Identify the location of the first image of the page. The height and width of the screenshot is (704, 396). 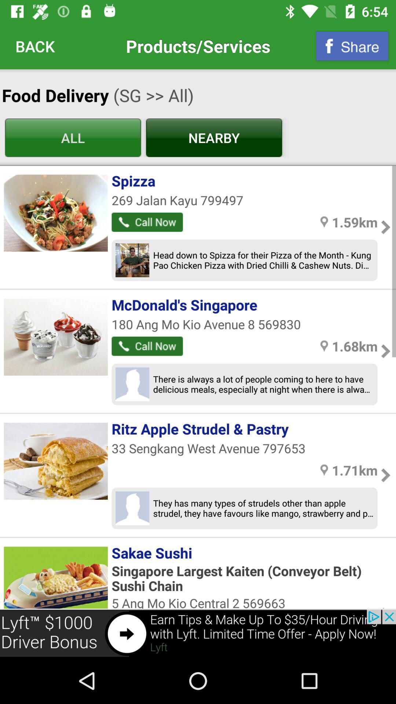
(56, 213).